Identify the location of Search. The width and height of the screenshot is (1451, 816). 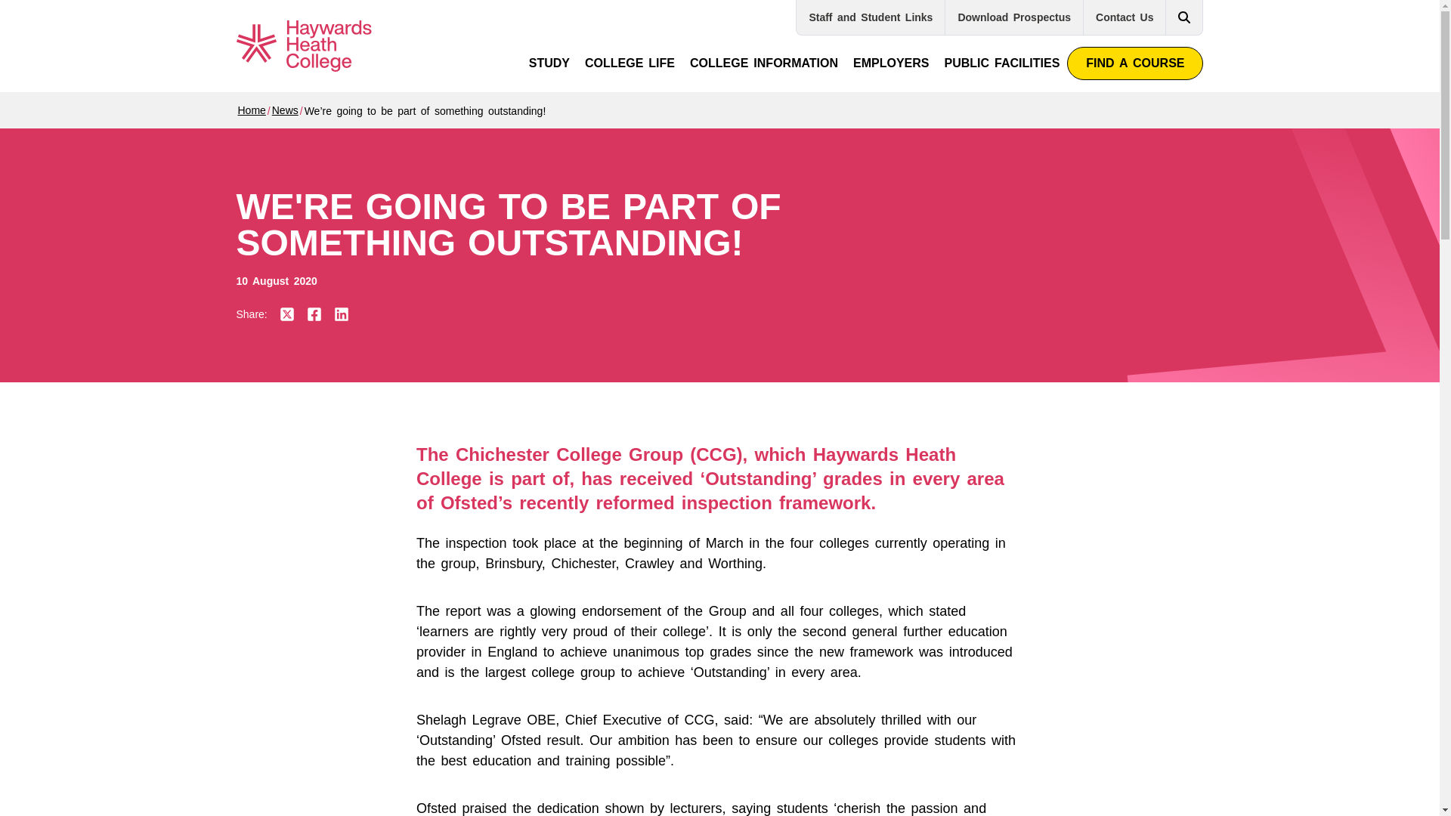
(1184, 17).